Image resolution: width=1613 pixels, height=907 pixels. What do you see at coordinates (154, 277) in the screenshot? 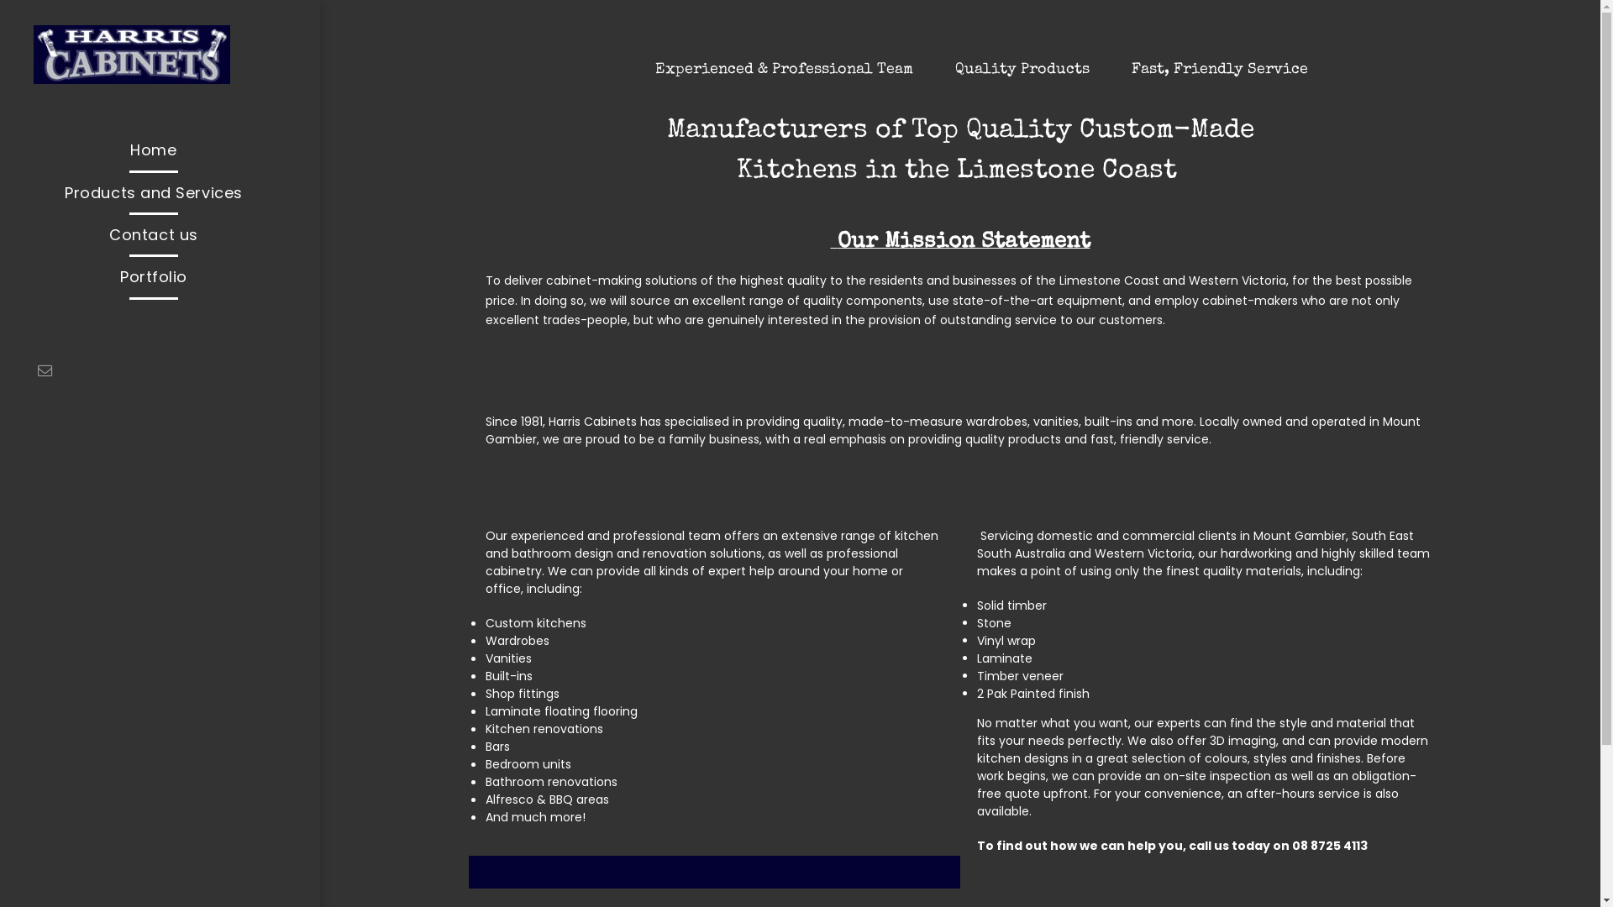
I see `Portfolio` at bounding box center [154, 277].